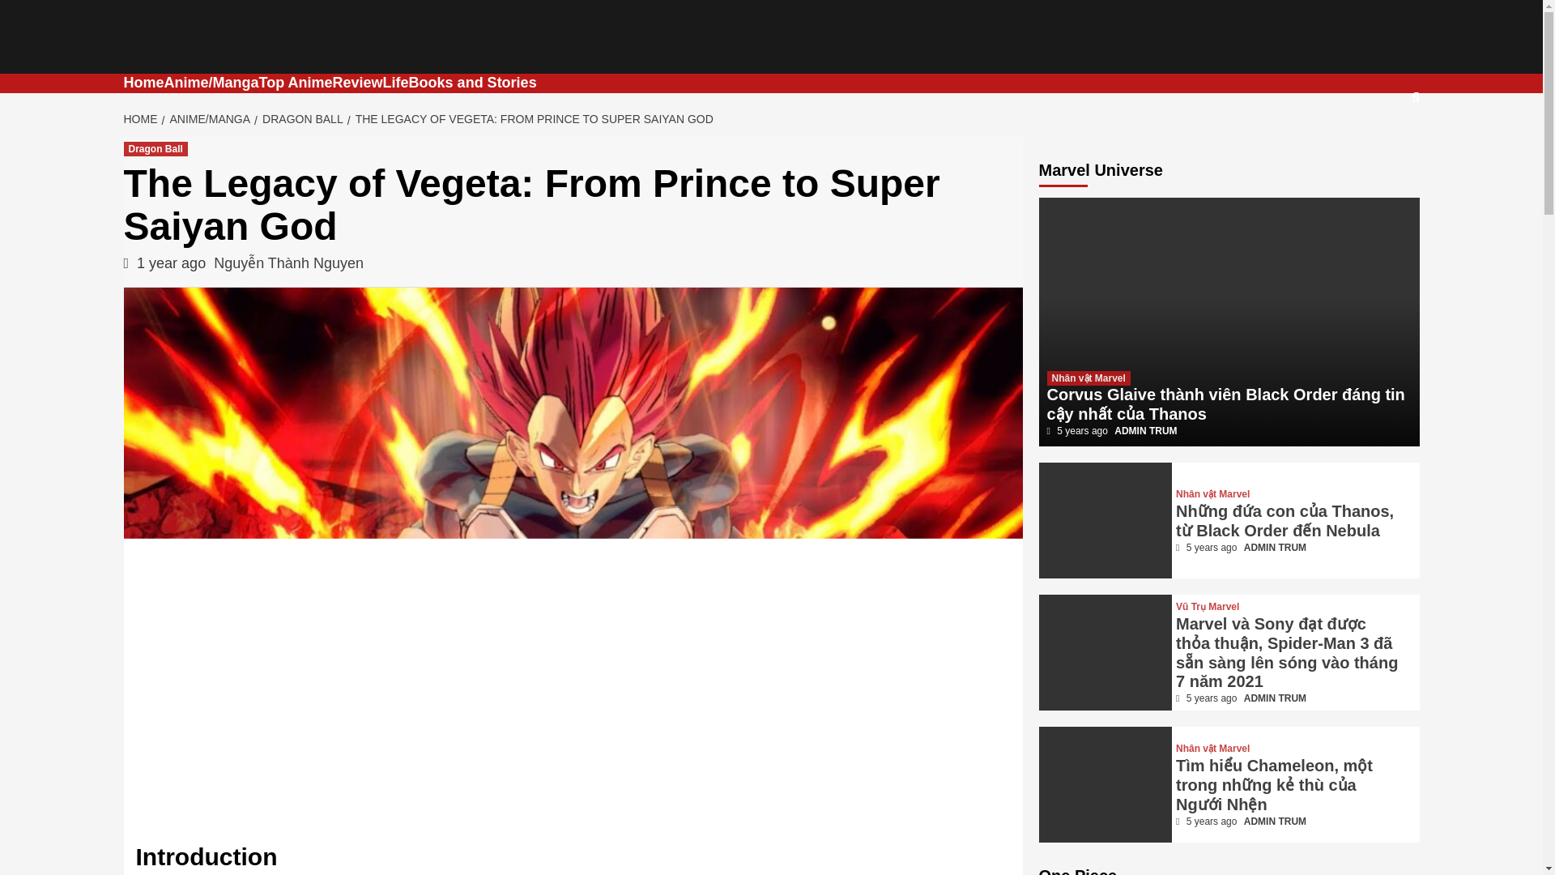 Image resolution: width=1555 pixels, height=875 pixels. Describe the element at coordinates (395, 83) in the screenshot. I see `Life` at that location.